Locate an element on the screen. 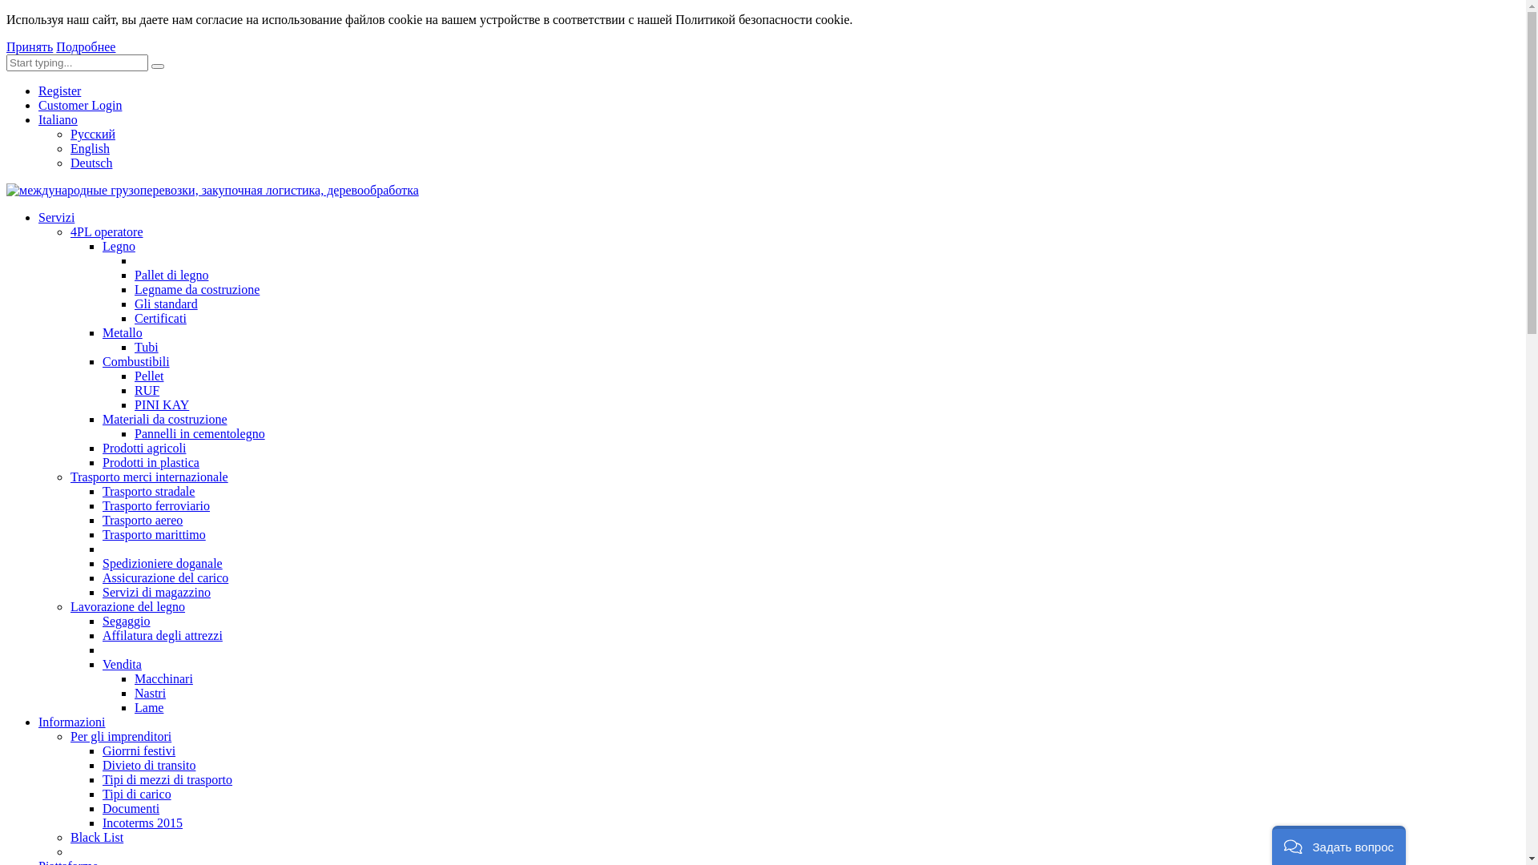  PINI KAY is located at coordinates (162, 405).